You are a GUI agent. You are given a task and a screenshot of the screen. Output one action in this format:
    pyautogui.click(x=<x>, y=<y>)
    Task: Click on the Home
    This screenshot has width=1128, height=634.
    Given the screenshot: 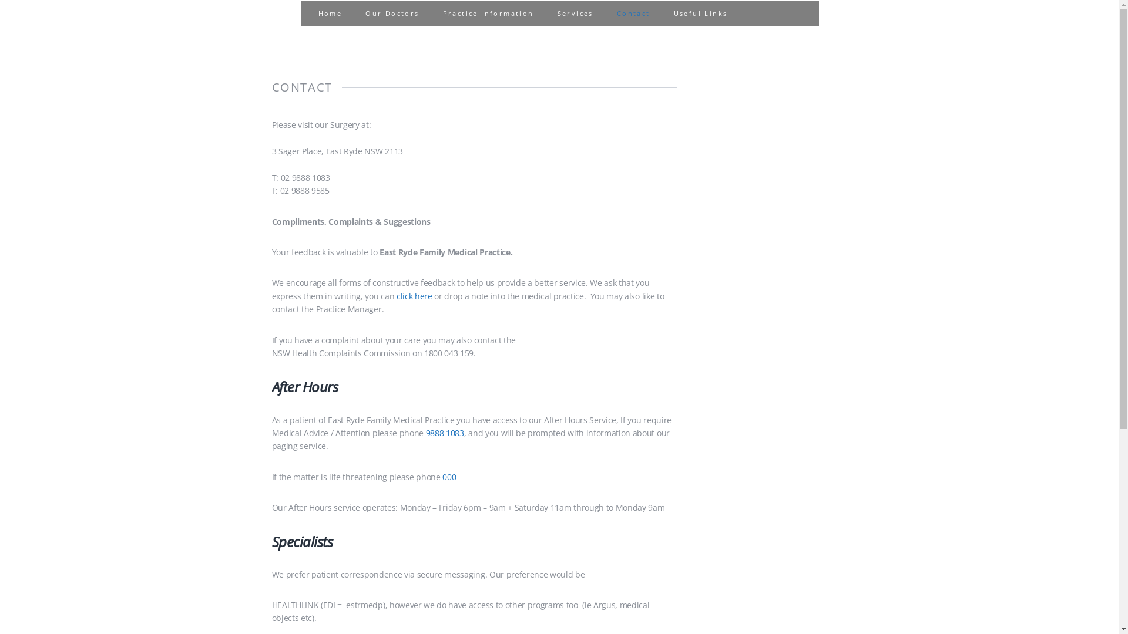 What is the action you would take?
    pyautogui.click(x=330, y=14)
    